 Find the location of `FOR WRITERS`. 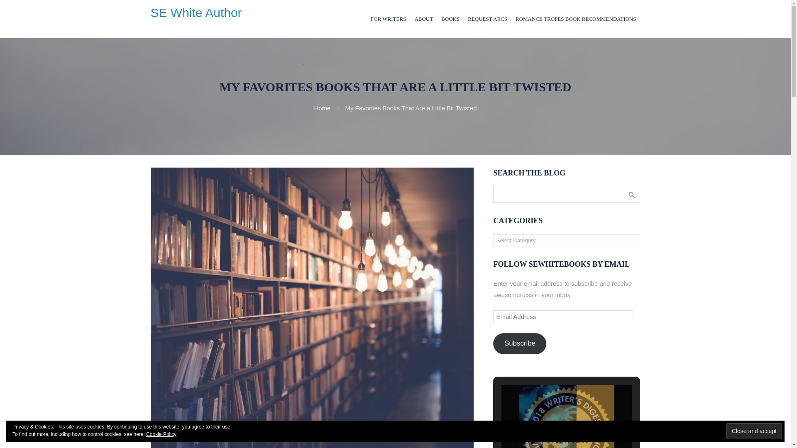

FOR WRITERS is located at coordinates (389, 19).